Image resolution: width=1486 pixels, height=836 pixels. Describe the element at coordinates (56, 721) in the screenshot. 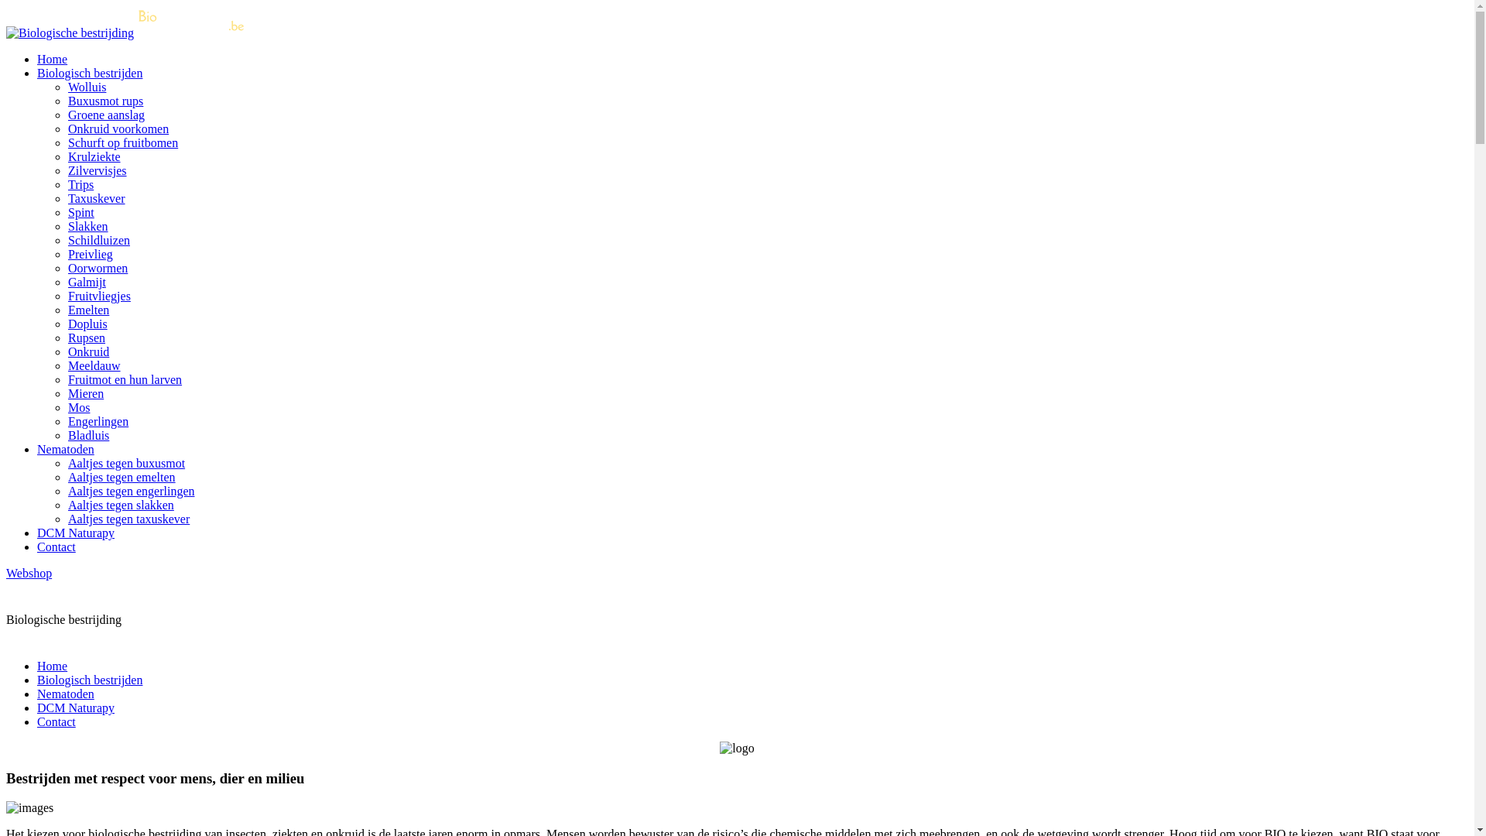

I see `Contact` at that location.